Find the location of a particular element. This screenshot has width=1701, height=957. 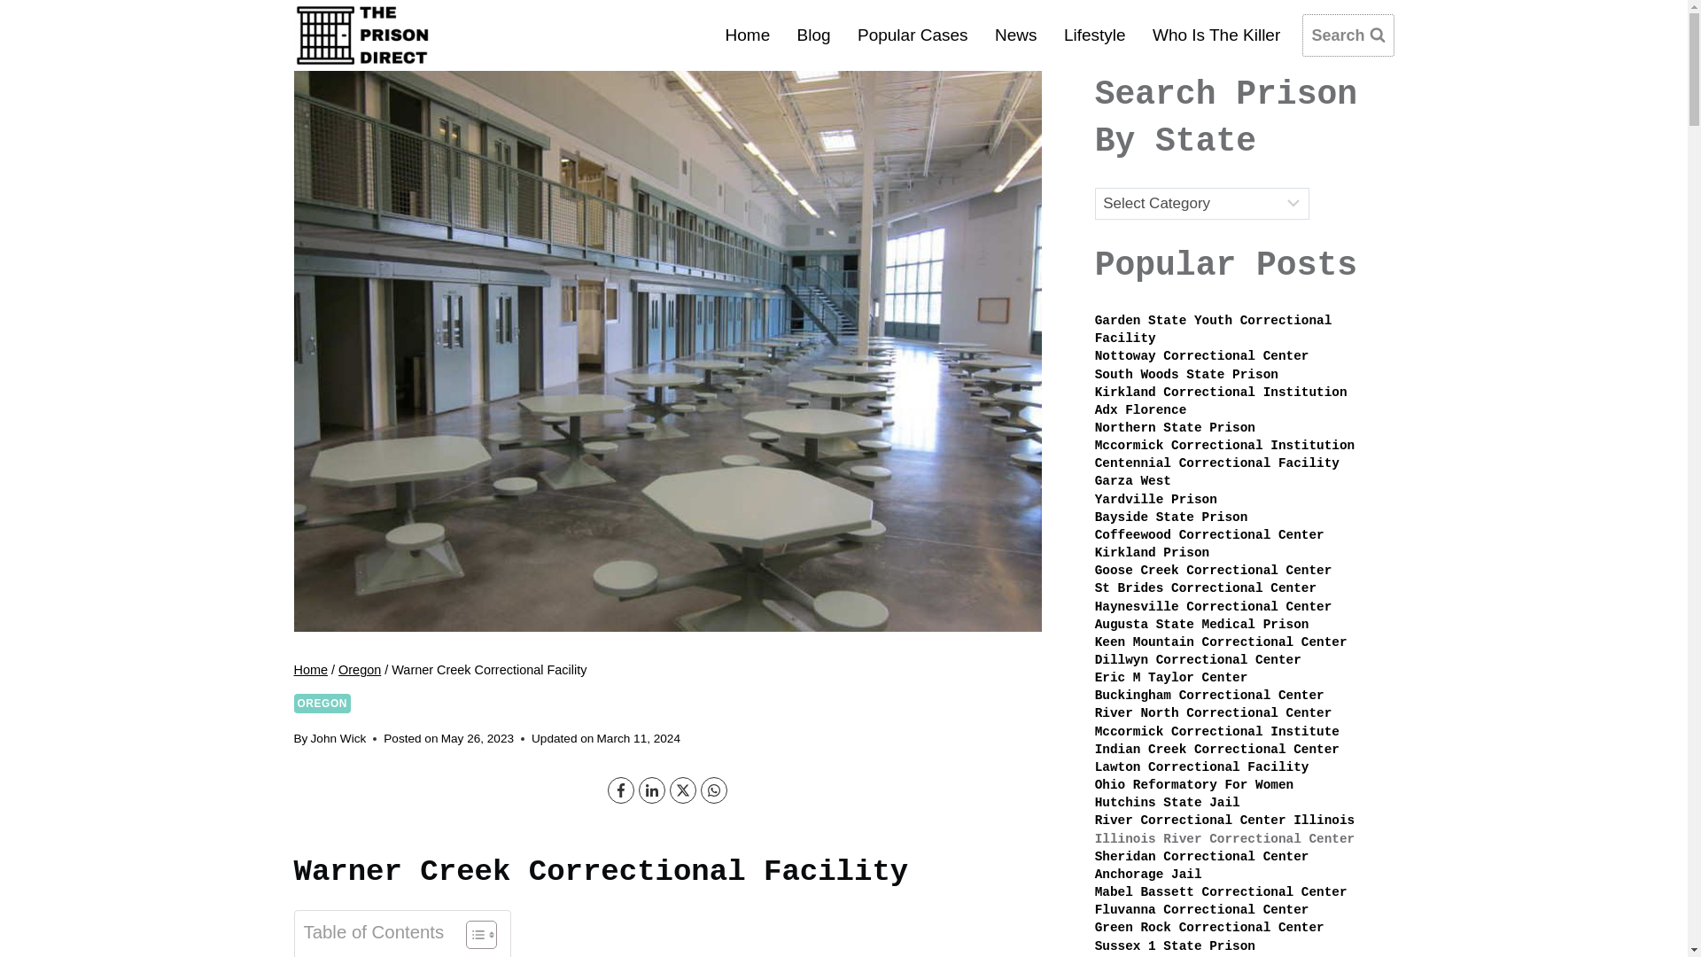

Lifestyle is located at coordinates (1095, 34).